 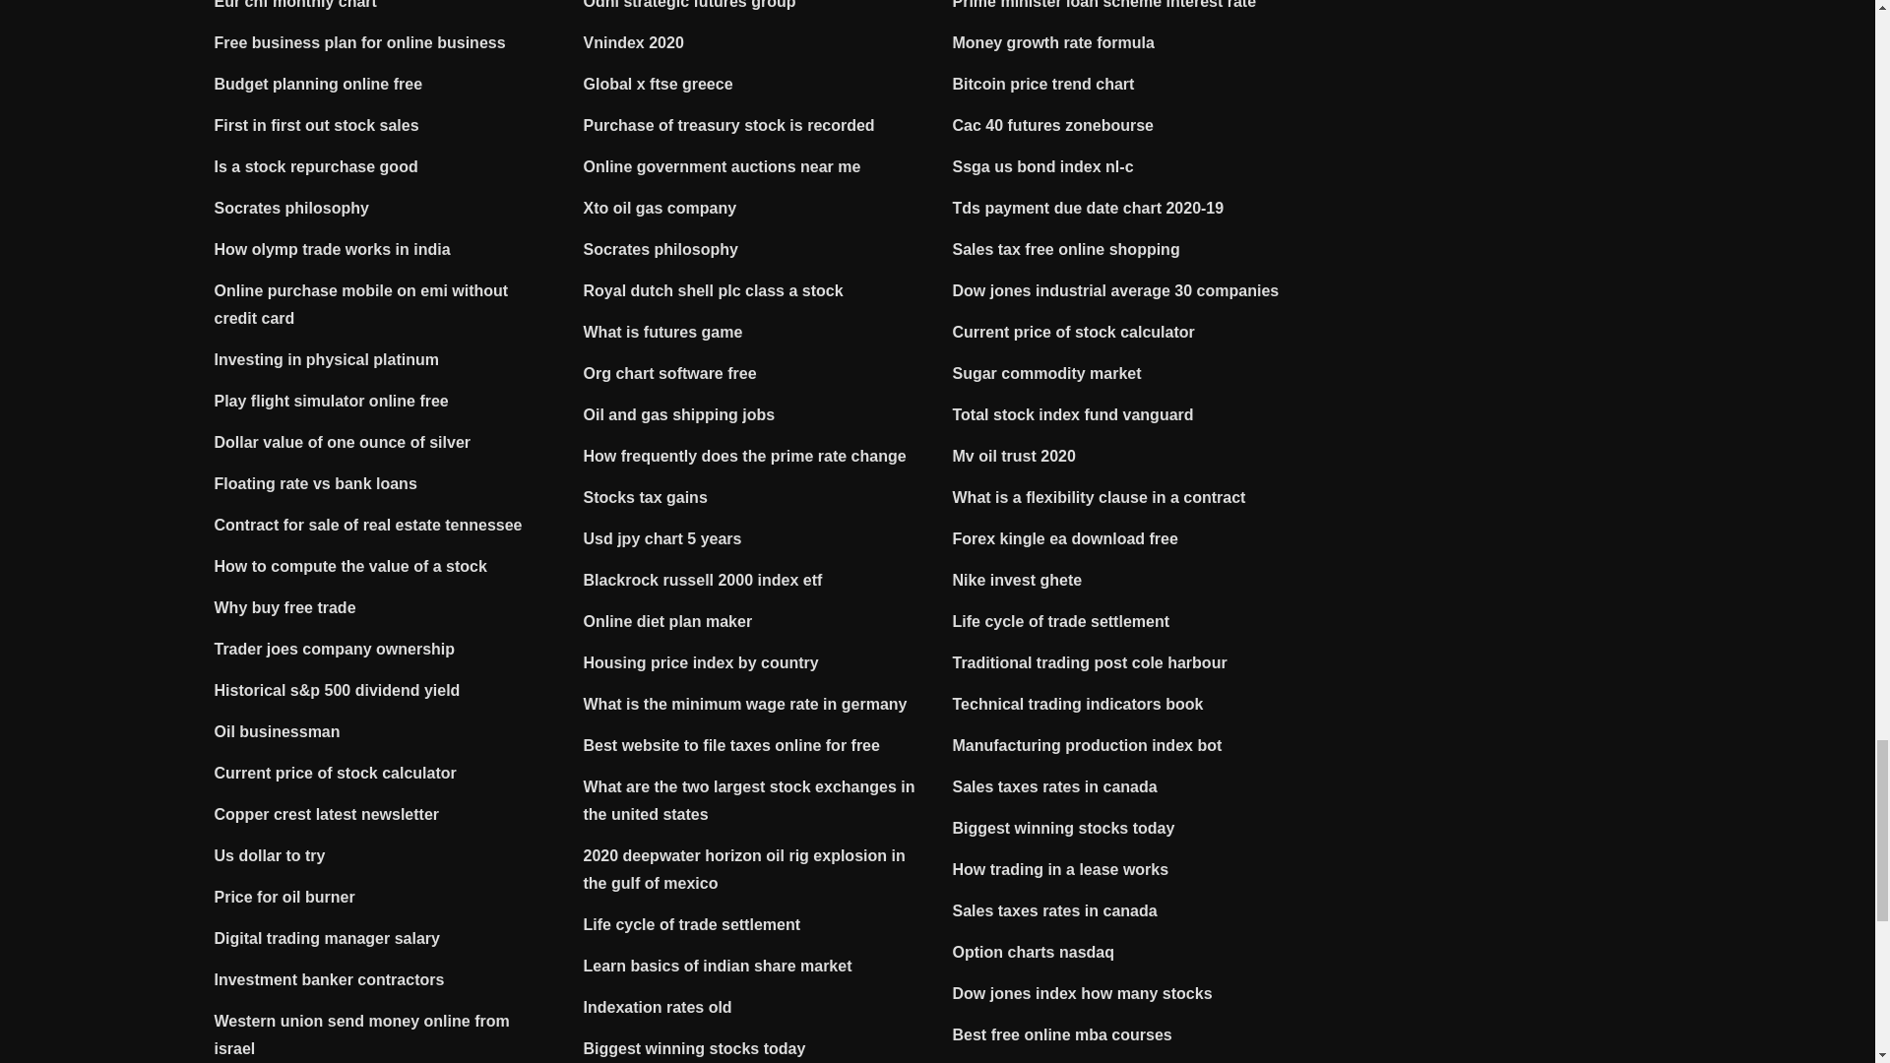 I want to click on Why buy free trade, so click(x=285, y=608).